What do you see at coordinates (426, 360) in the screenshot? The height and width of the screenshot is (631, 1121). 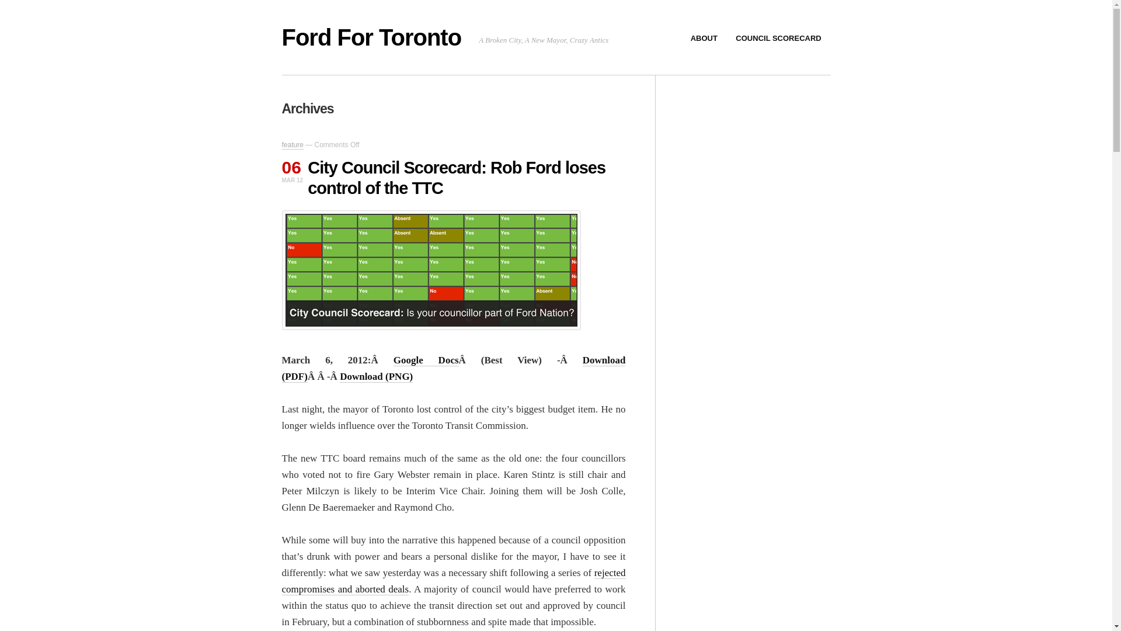 I see `City Council Scorecard - January 17, 2012` at bounding box center [426, 360].